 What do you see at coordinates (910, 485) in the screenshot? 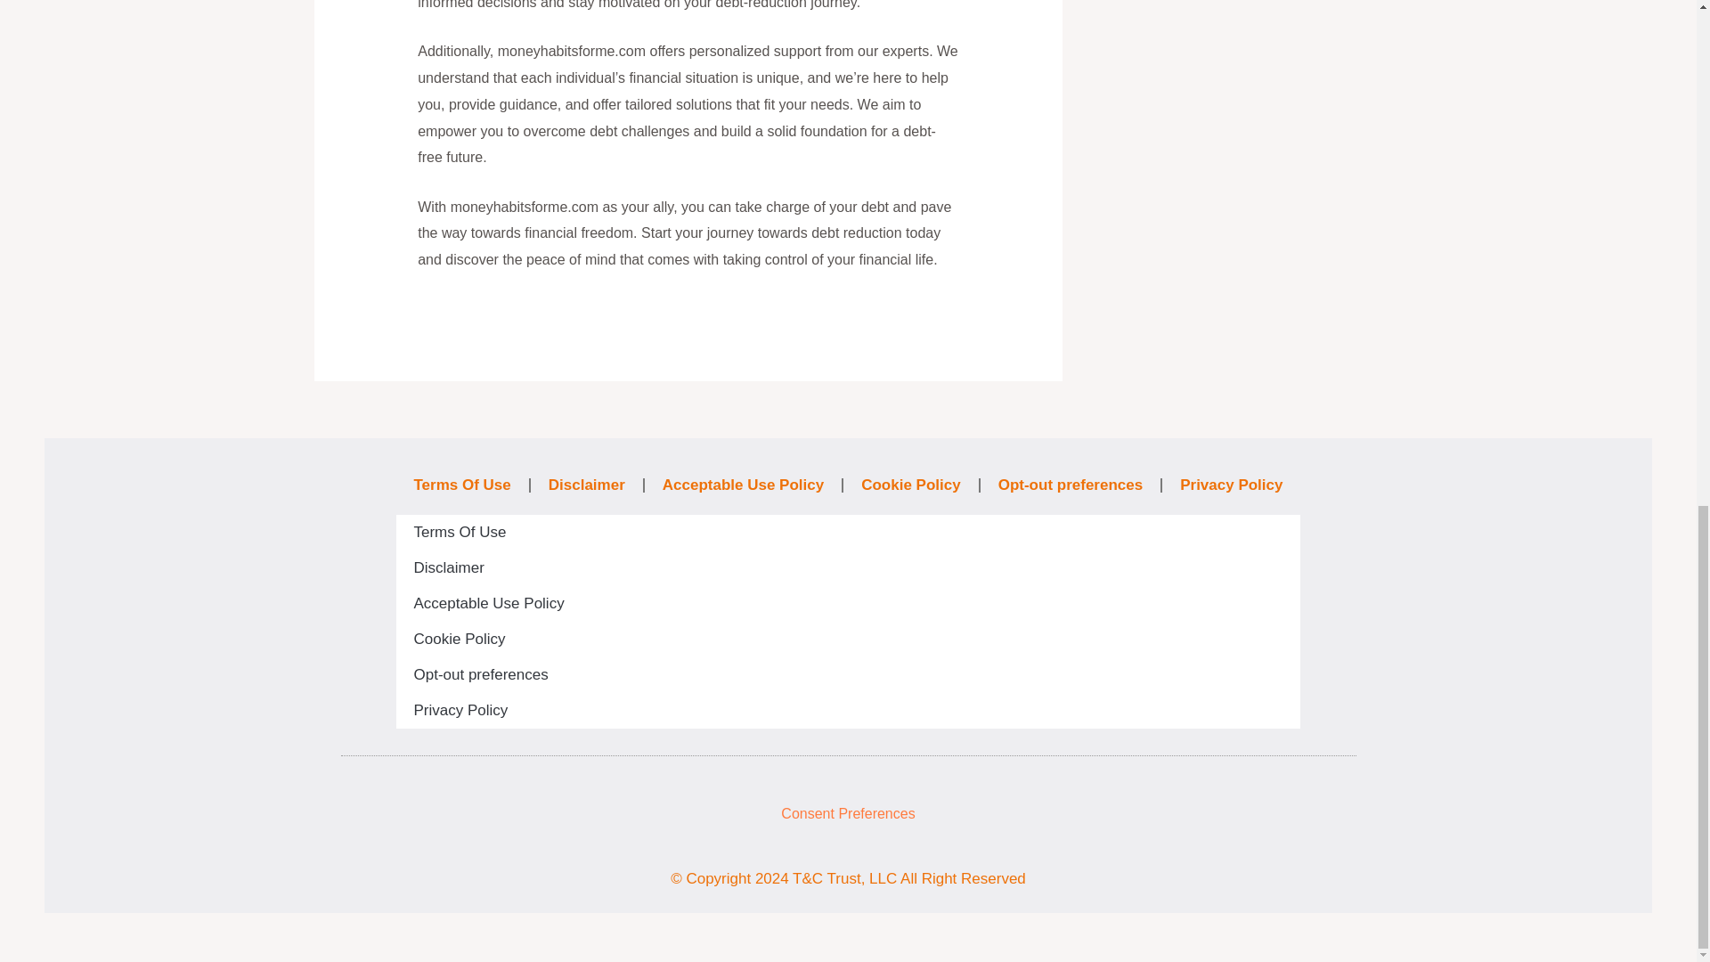
I see `Cookie Policy` at bounding box center [910, 485].